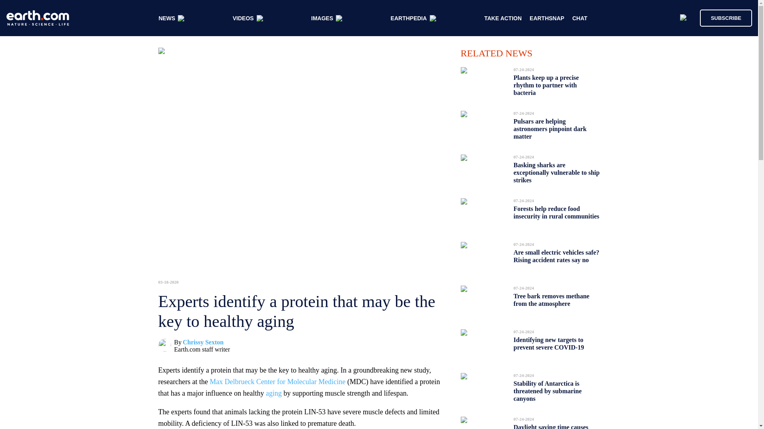 The height and width of the screenshot is (429, 764). Describe the element at coordinates (274, 393) in the screenshot. I see `aging` at that location.